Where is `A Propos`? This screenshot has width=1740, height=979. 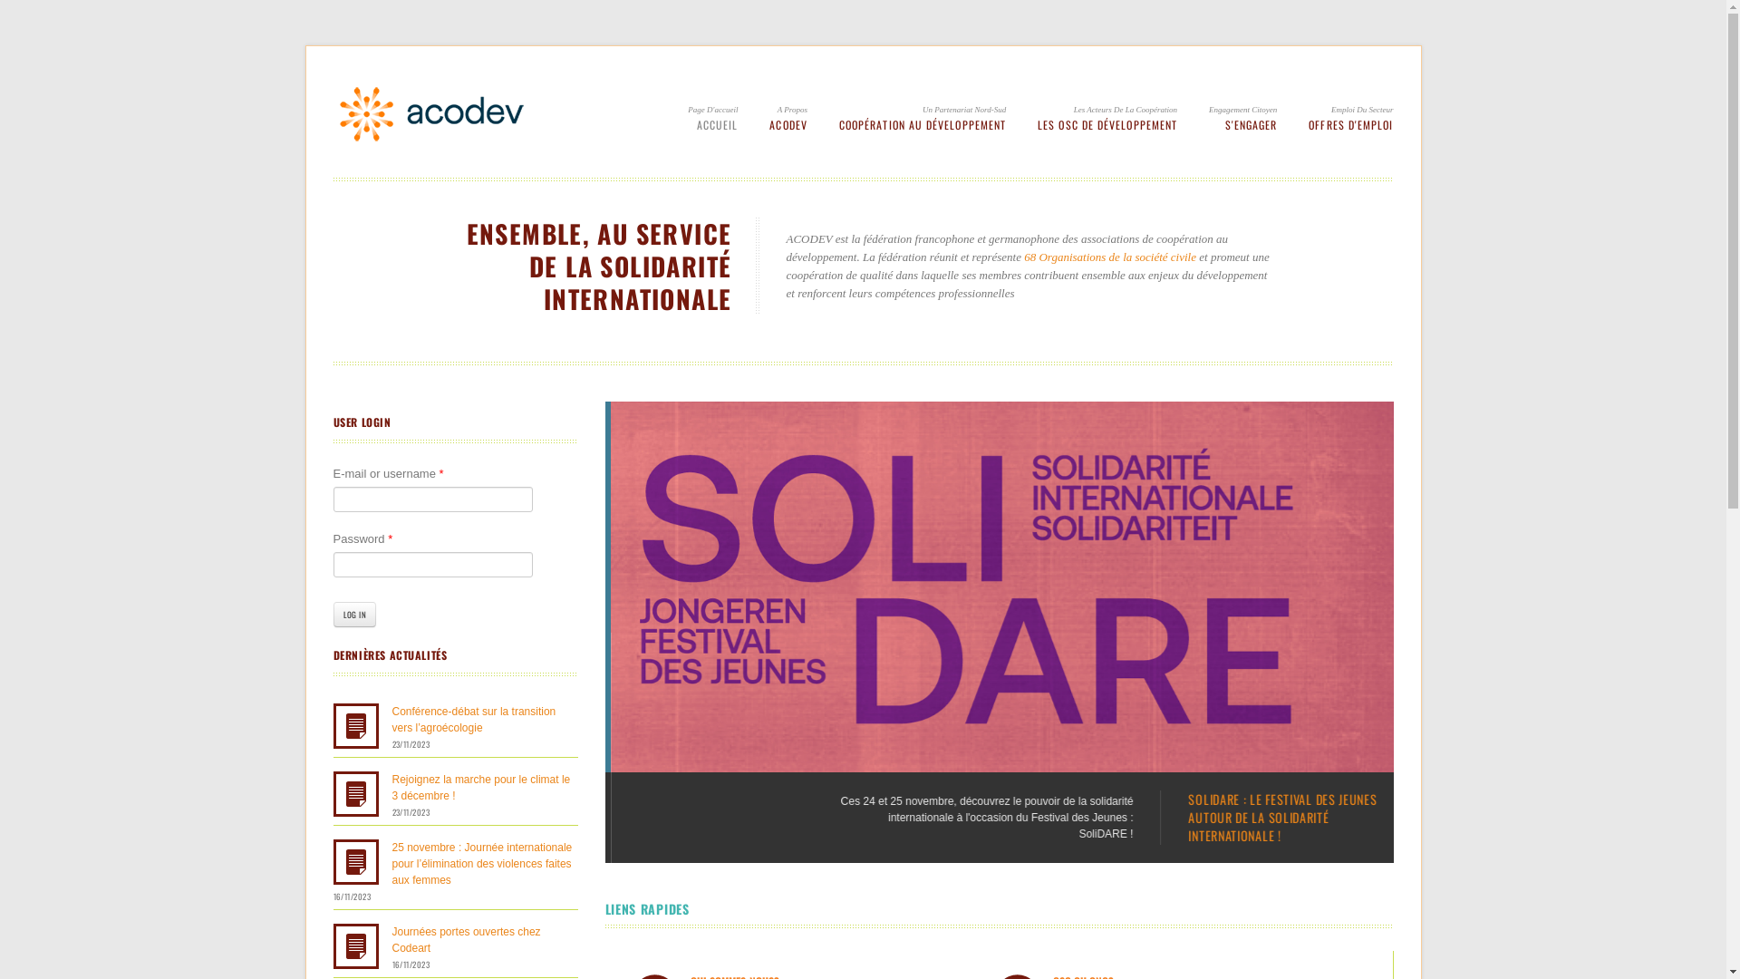 A Propos is located at coordinates (796, 110).